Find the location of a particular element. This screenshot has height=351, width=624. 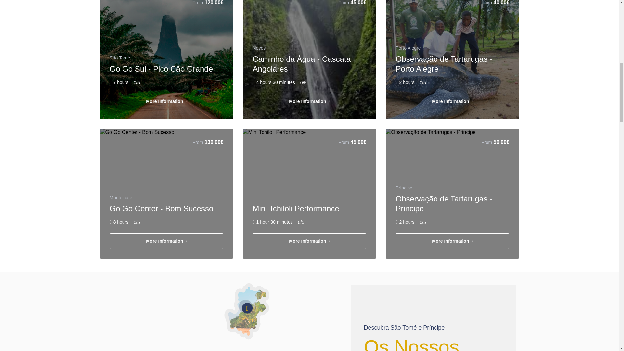

More Information is located at coordinates (166, 241).